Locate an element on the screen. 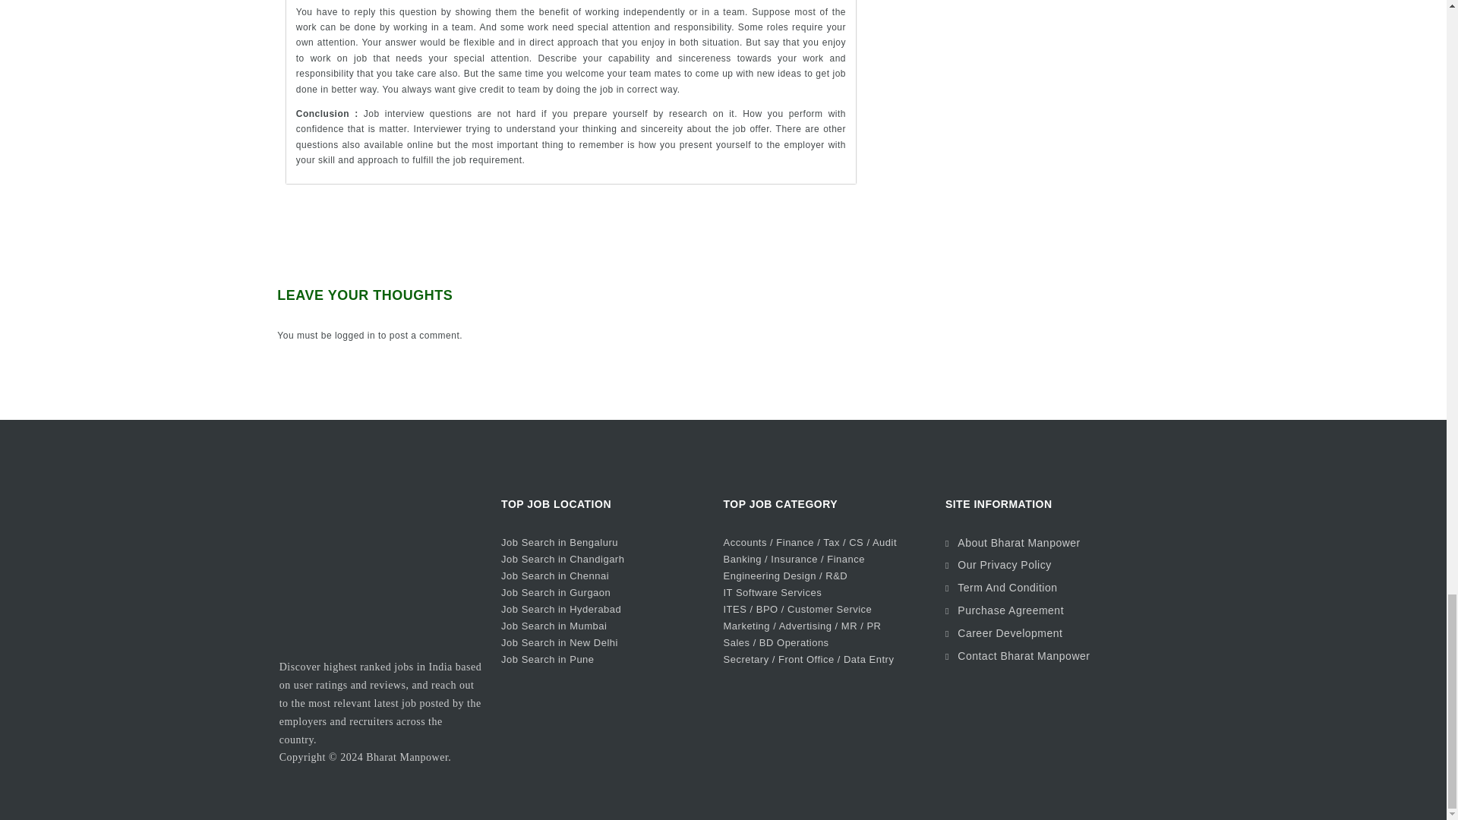 The height and width of the screenshot is (820, 1458). IT Software Services is located at coordinates (772, 592).